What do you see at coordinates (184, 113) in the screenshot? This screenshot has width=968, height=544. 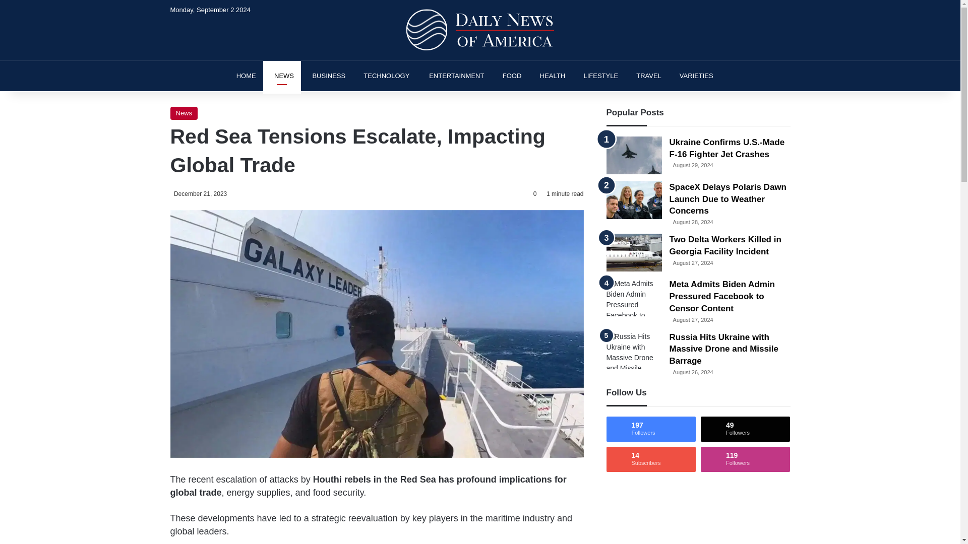 I see `News` at bounding box center [184, 113].